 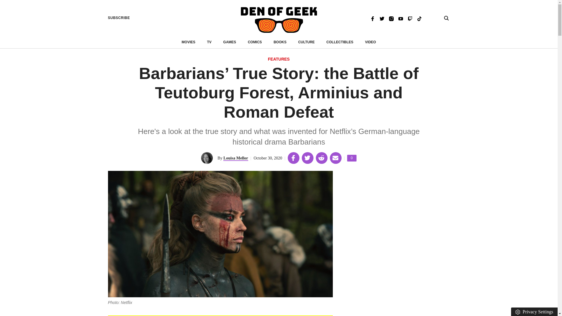 I want to click on Den of Geek, so click(x=279, y=20).